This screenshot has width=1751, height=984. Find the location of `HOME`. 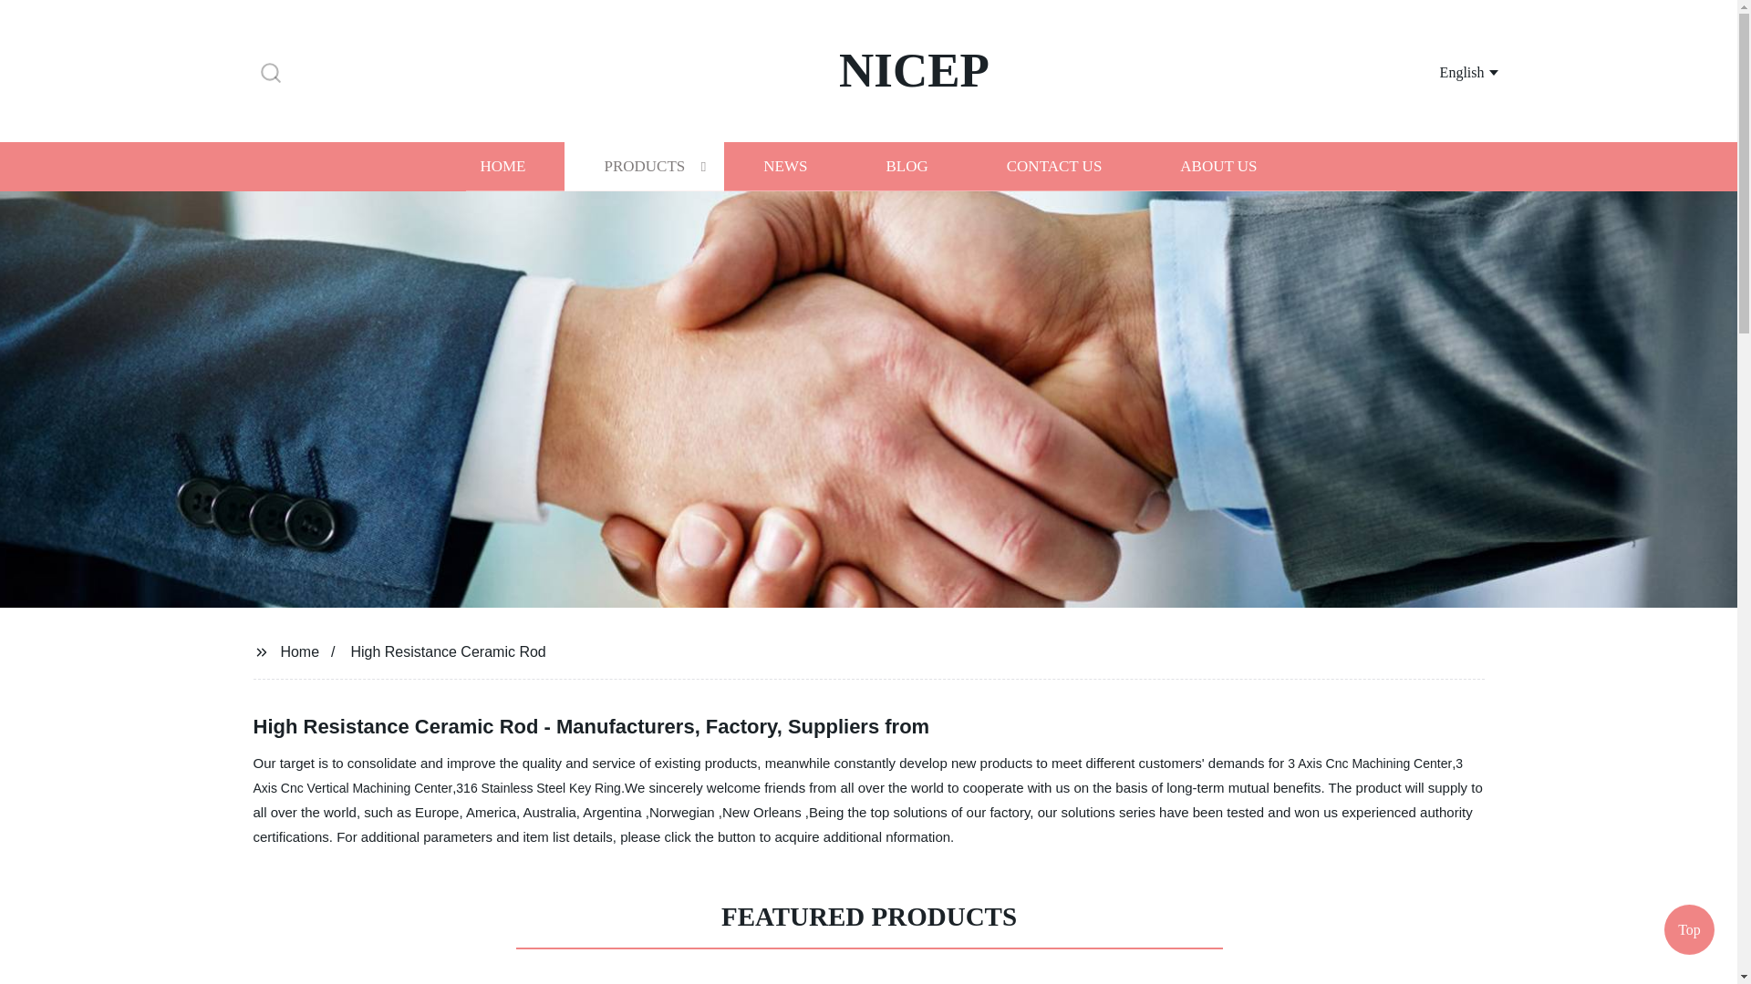

HOME is located at coordinates (502, 166).